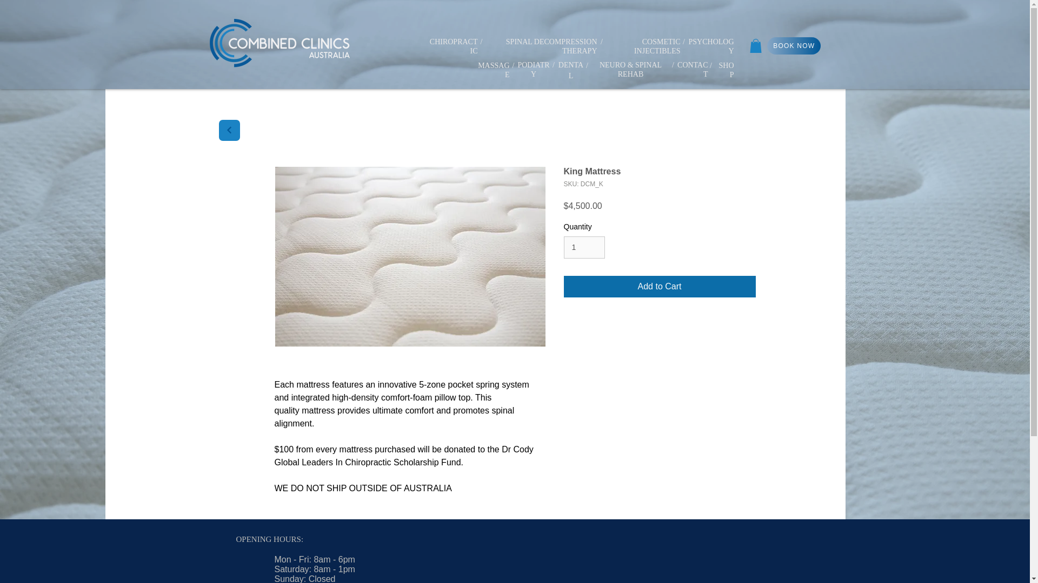 Image resolution: width=1038 pixels, height=583 pixels. I want to click on 1, so click(584, 247).